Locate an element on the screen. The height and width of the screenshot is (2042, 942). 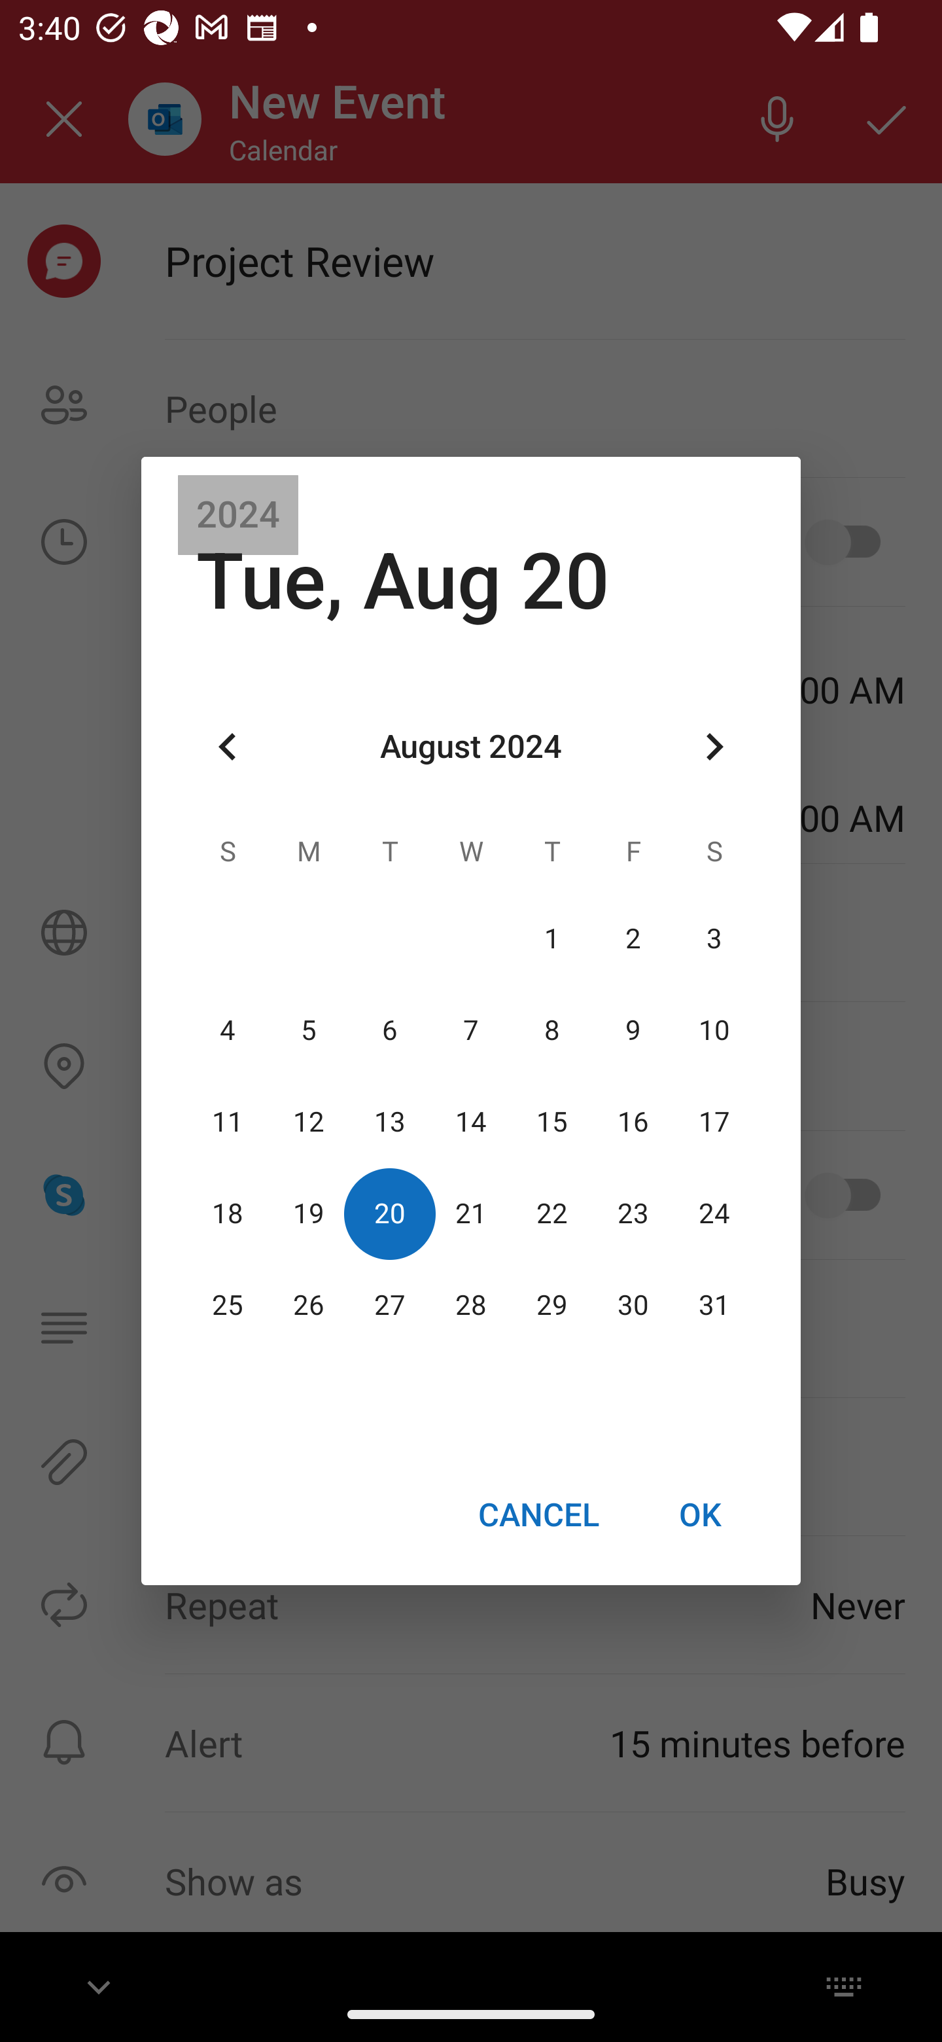
6 06 August 2024 is located at coordinates (390, 1030).